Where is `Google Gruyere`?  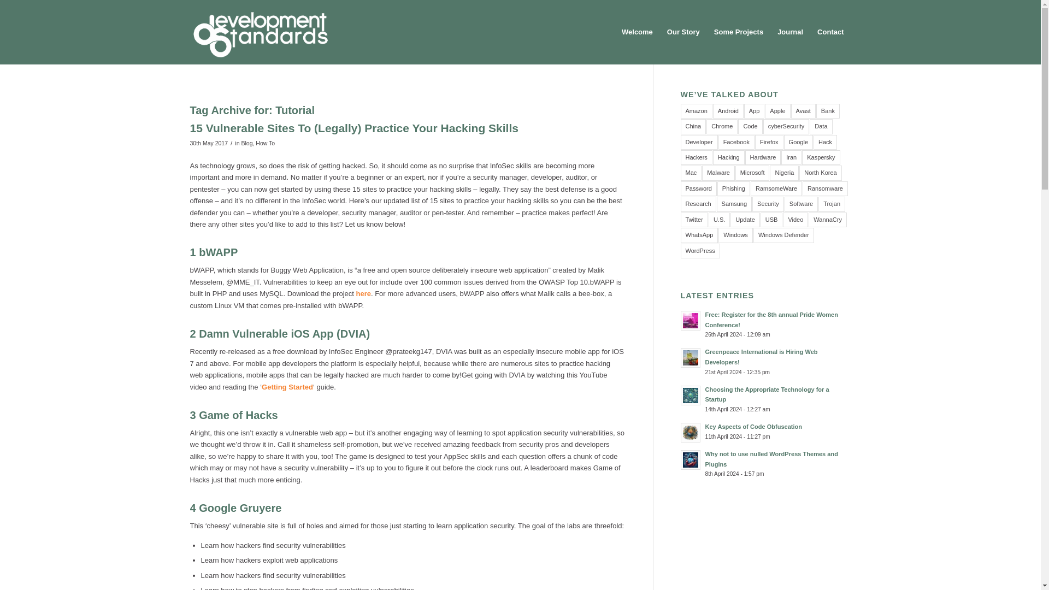
Google Gruyere is located at coordinates (240, 508).